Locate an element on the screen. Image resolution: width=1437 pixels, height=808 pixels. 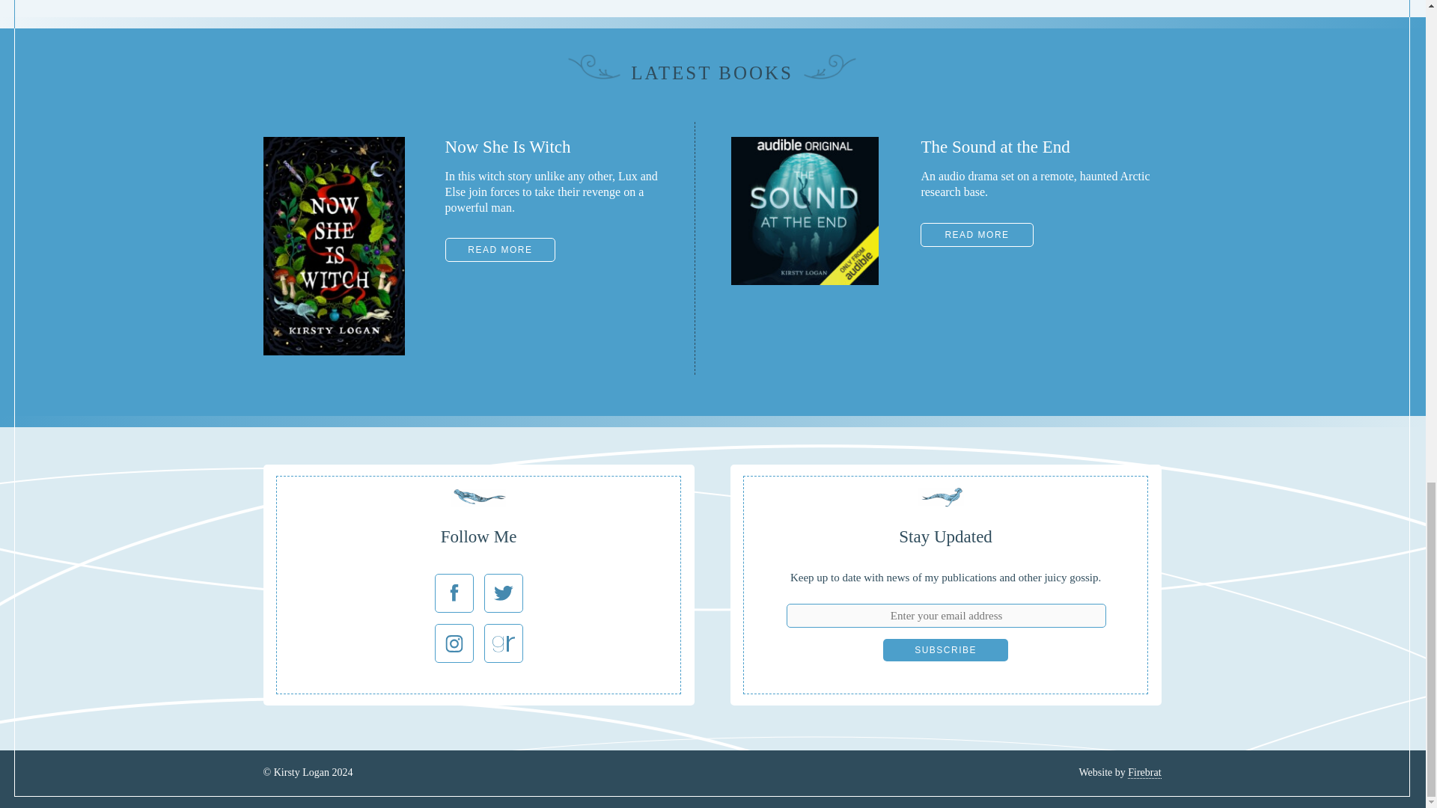
Follow me on Twitter is located at coordinates (503, 593).